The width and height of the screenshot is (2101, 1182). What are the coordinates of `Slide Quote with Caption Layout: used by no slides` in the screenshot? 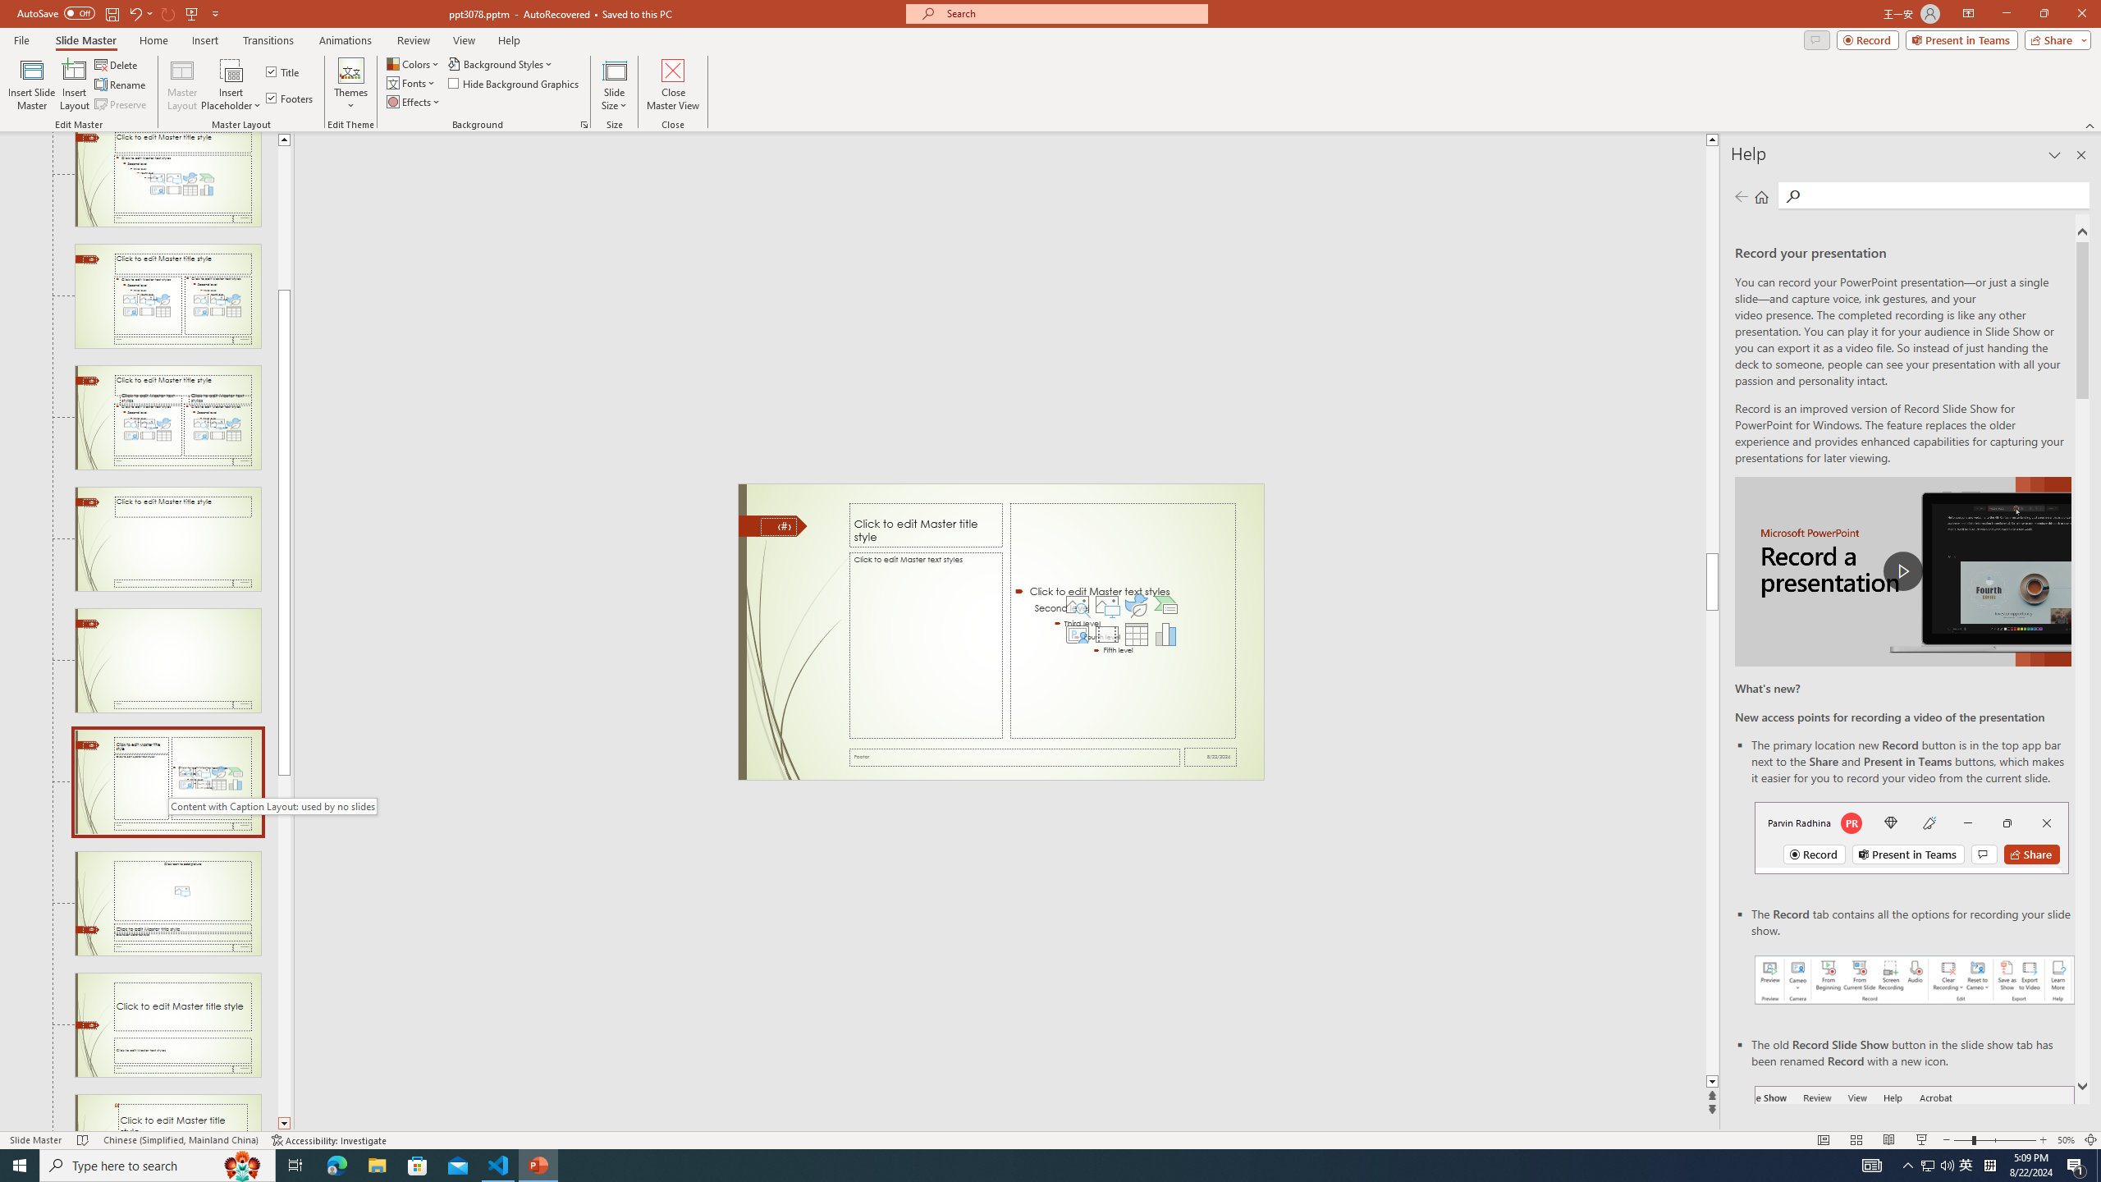 It's located at (167, 1113).